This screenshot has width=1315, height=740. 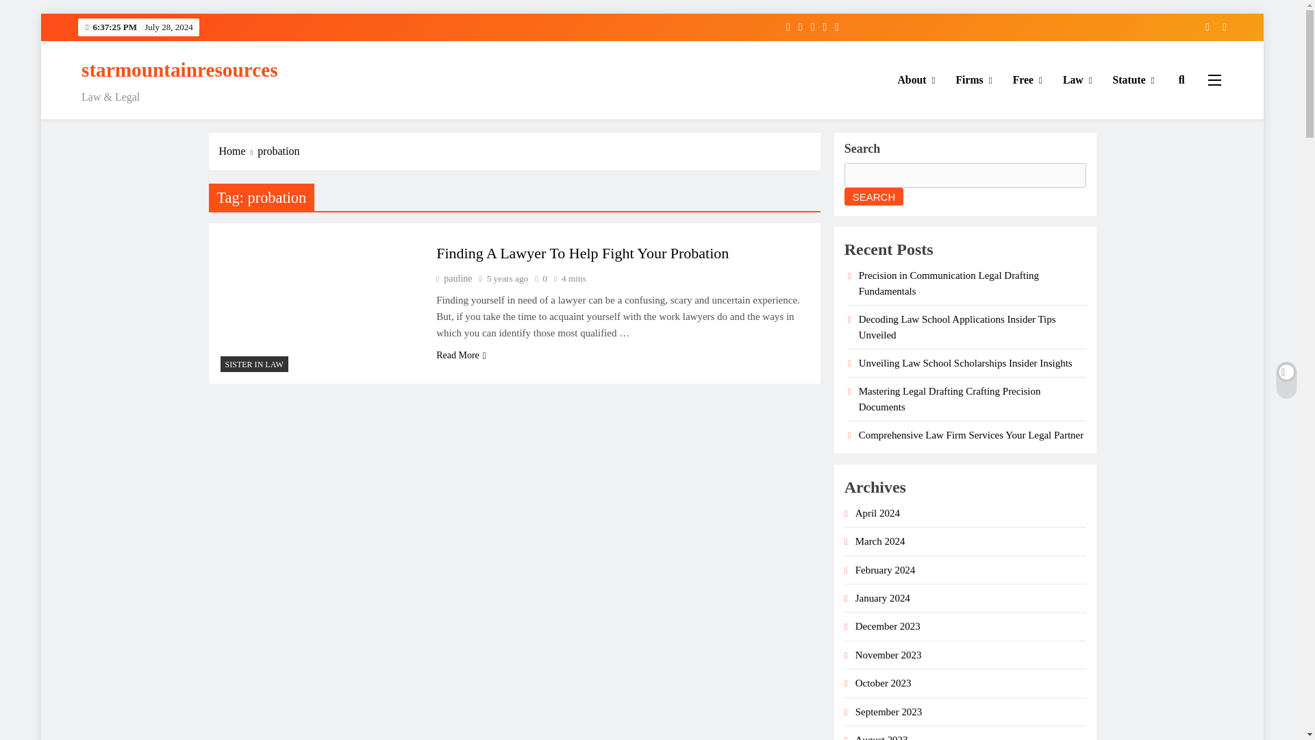 I want to click on Free, so click(x=1027, y=79).